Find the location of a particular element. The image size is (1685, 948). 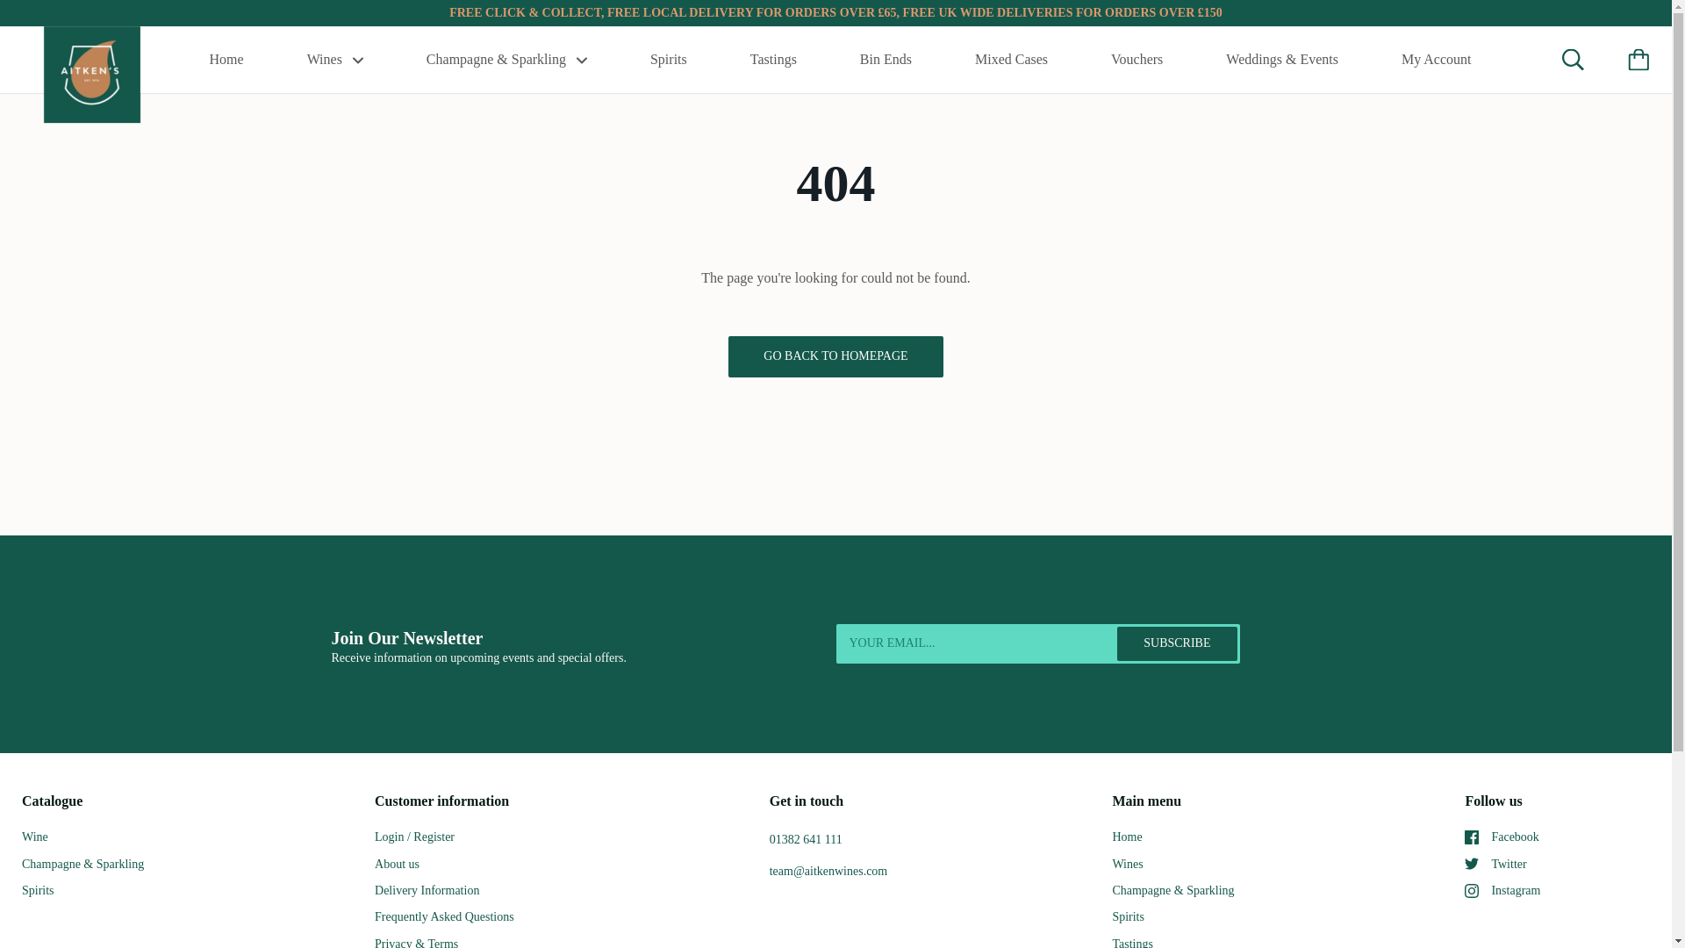

Instagram is located at coordinates (1471, 890).